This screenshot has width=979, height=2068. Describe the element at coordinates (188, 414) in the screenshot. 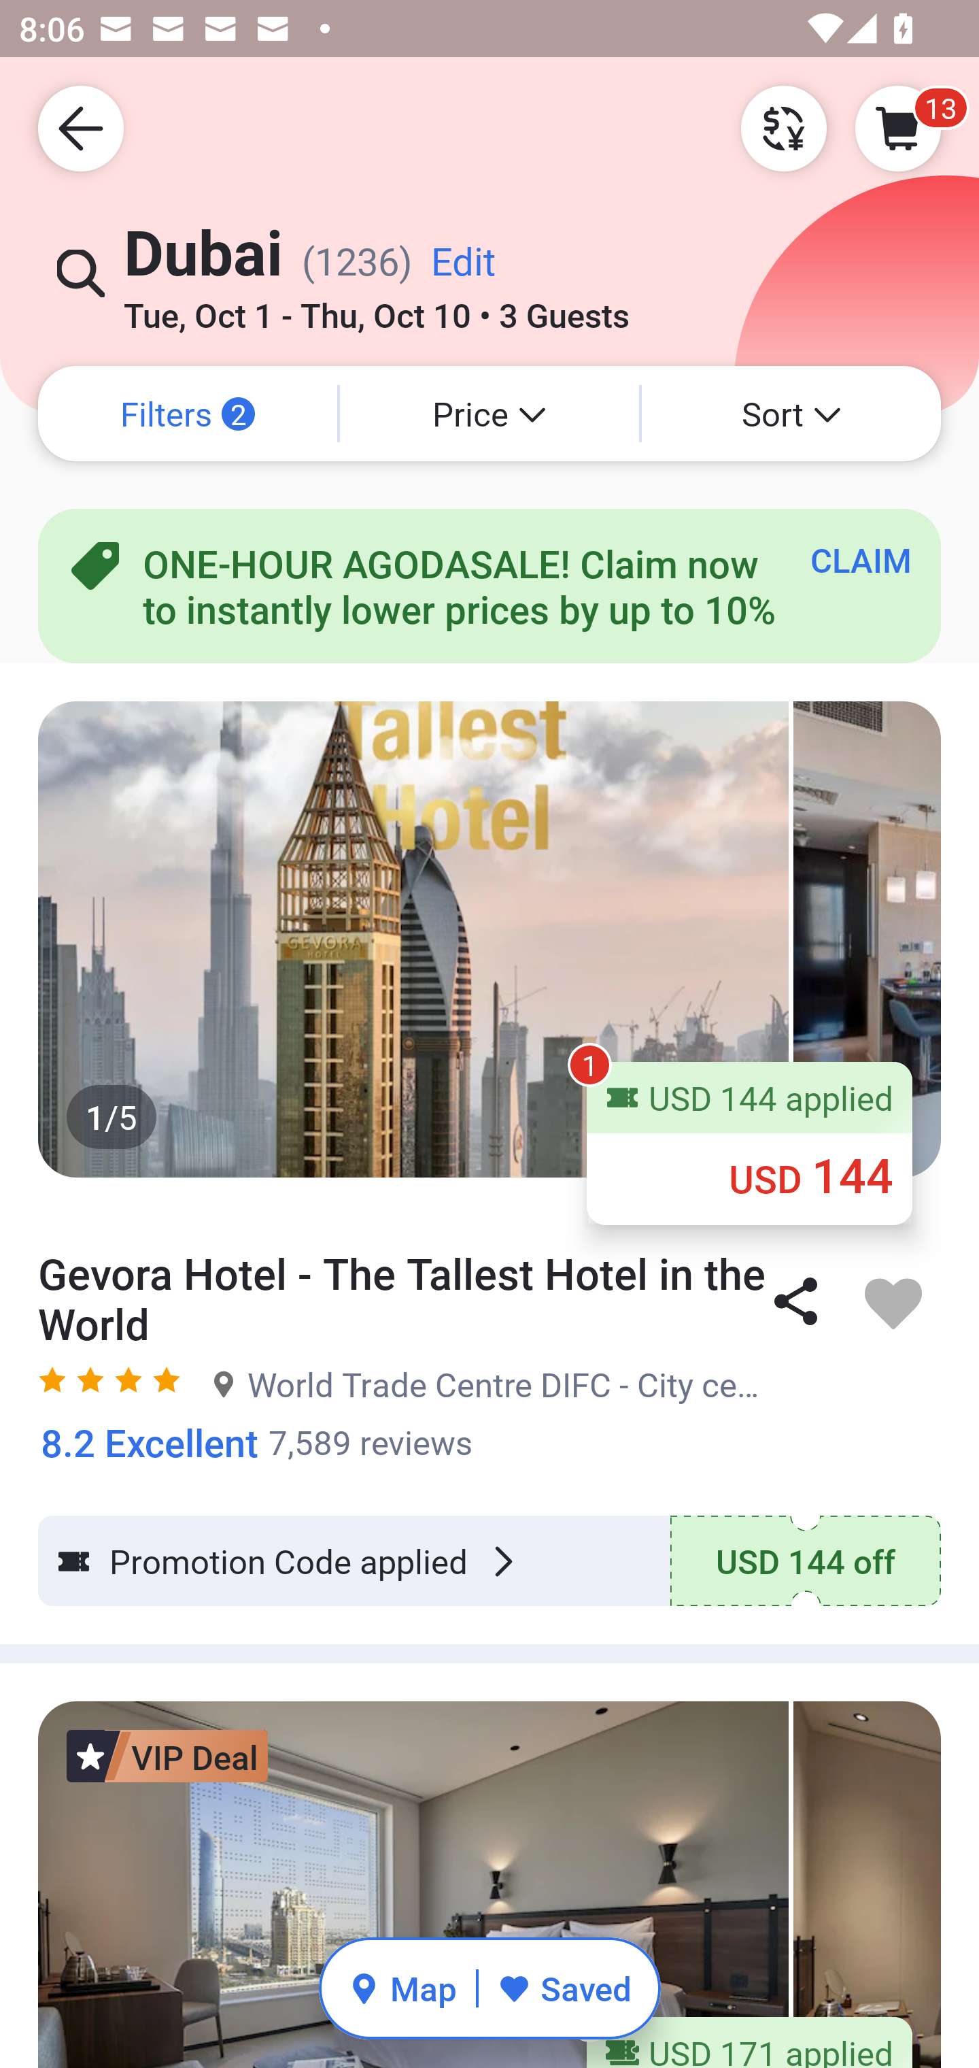

I see `Filters 2` at that location.